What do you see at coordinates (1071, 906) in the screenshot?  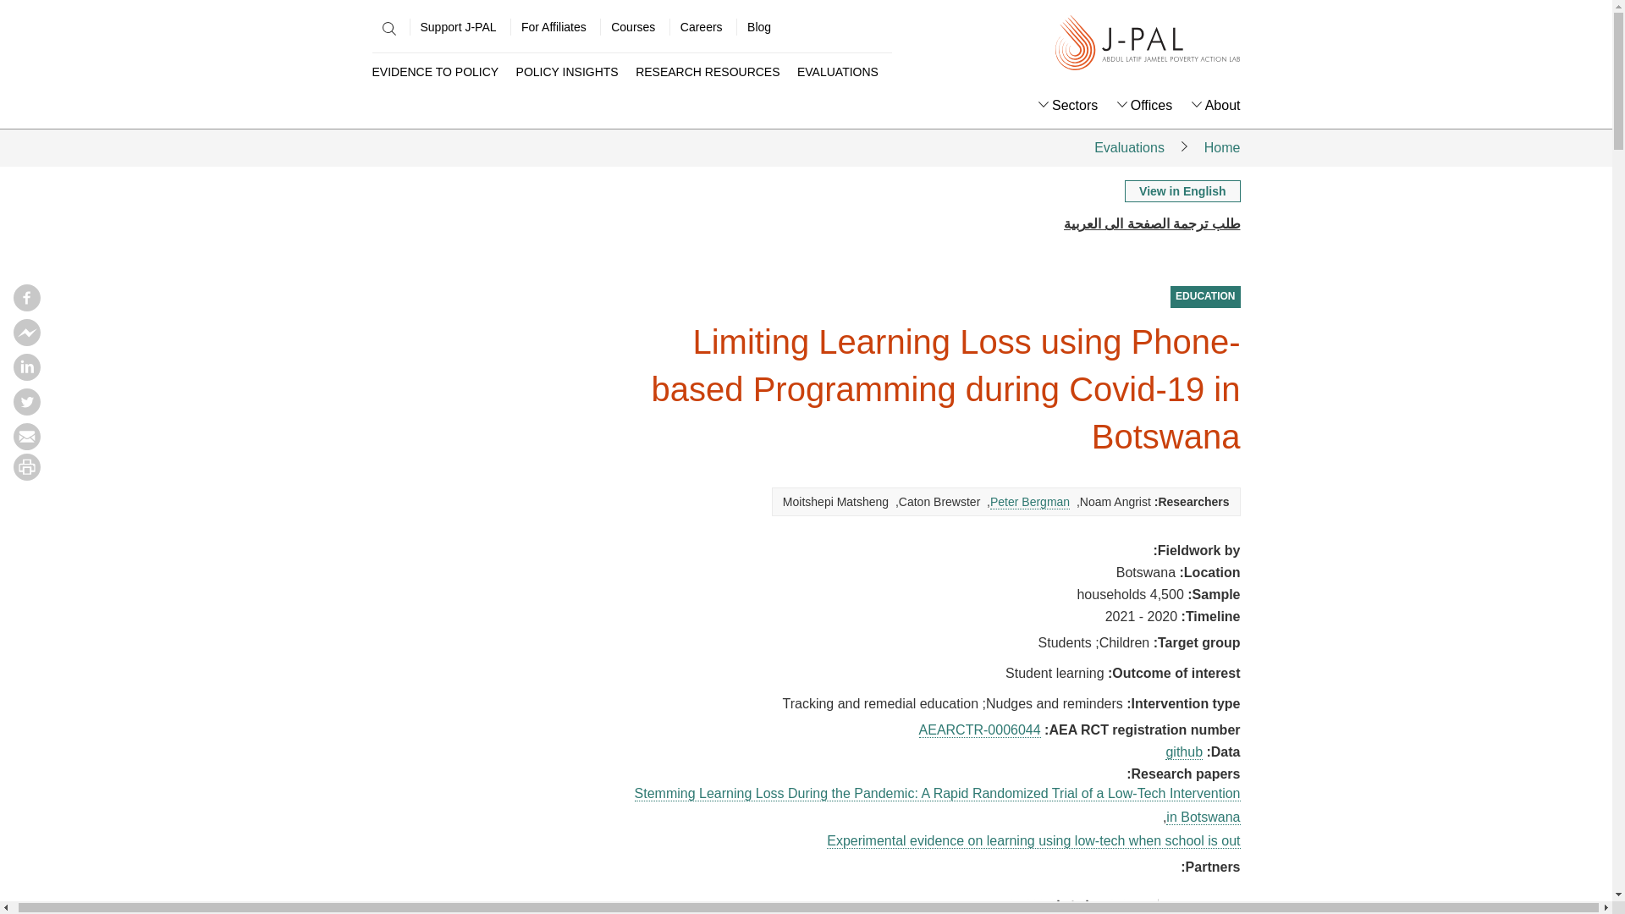 I see `Ministry of Basic Education in Botswana` at bounding box center [1071, 906].